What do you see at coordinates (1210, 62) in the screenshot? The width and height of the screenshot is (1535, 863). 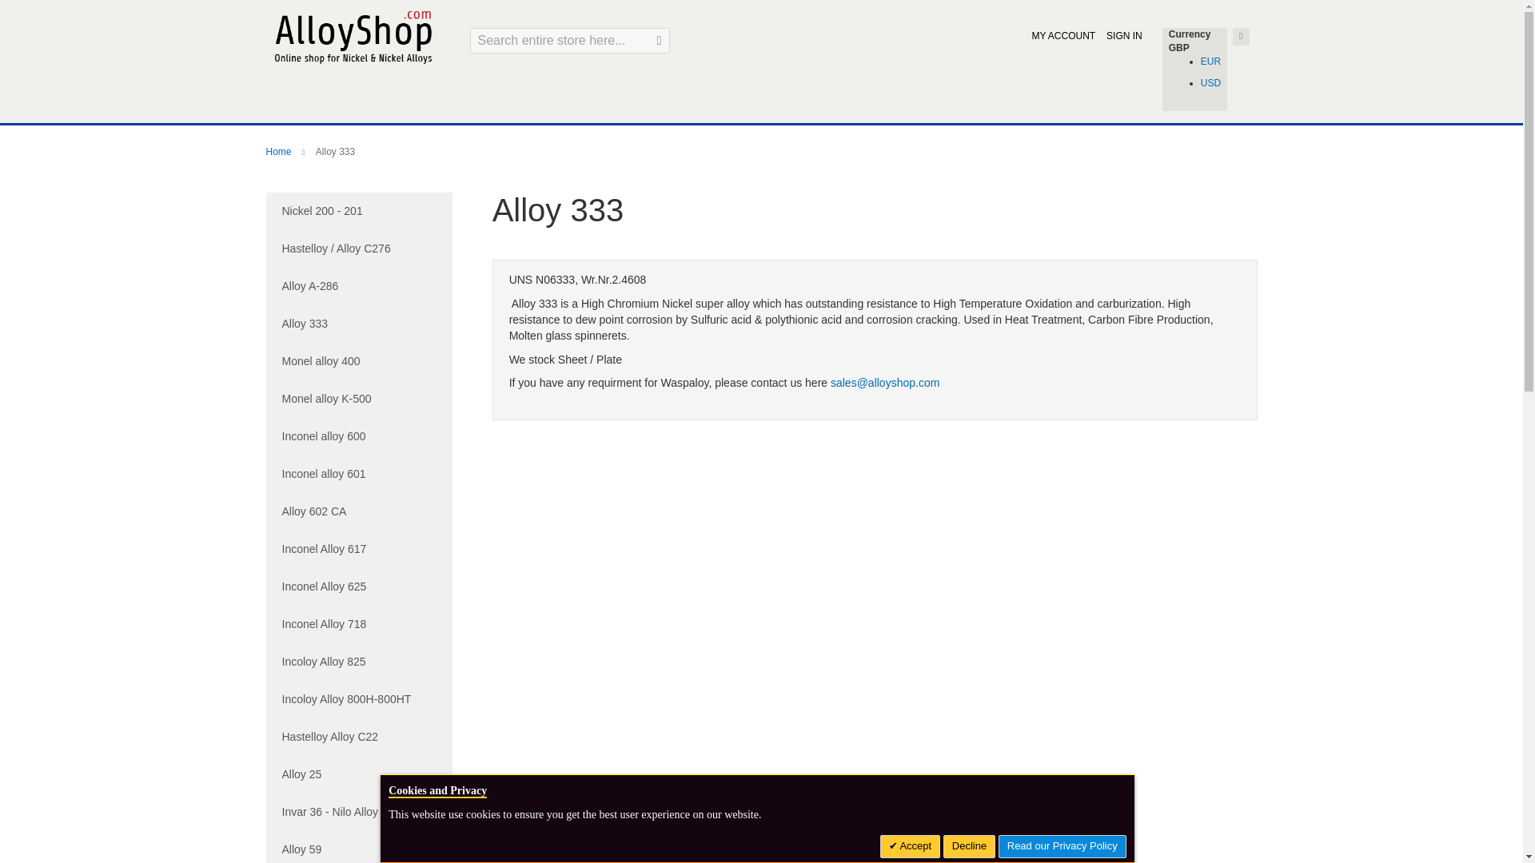 I see `EUR` at bounding box center [1210, 62].